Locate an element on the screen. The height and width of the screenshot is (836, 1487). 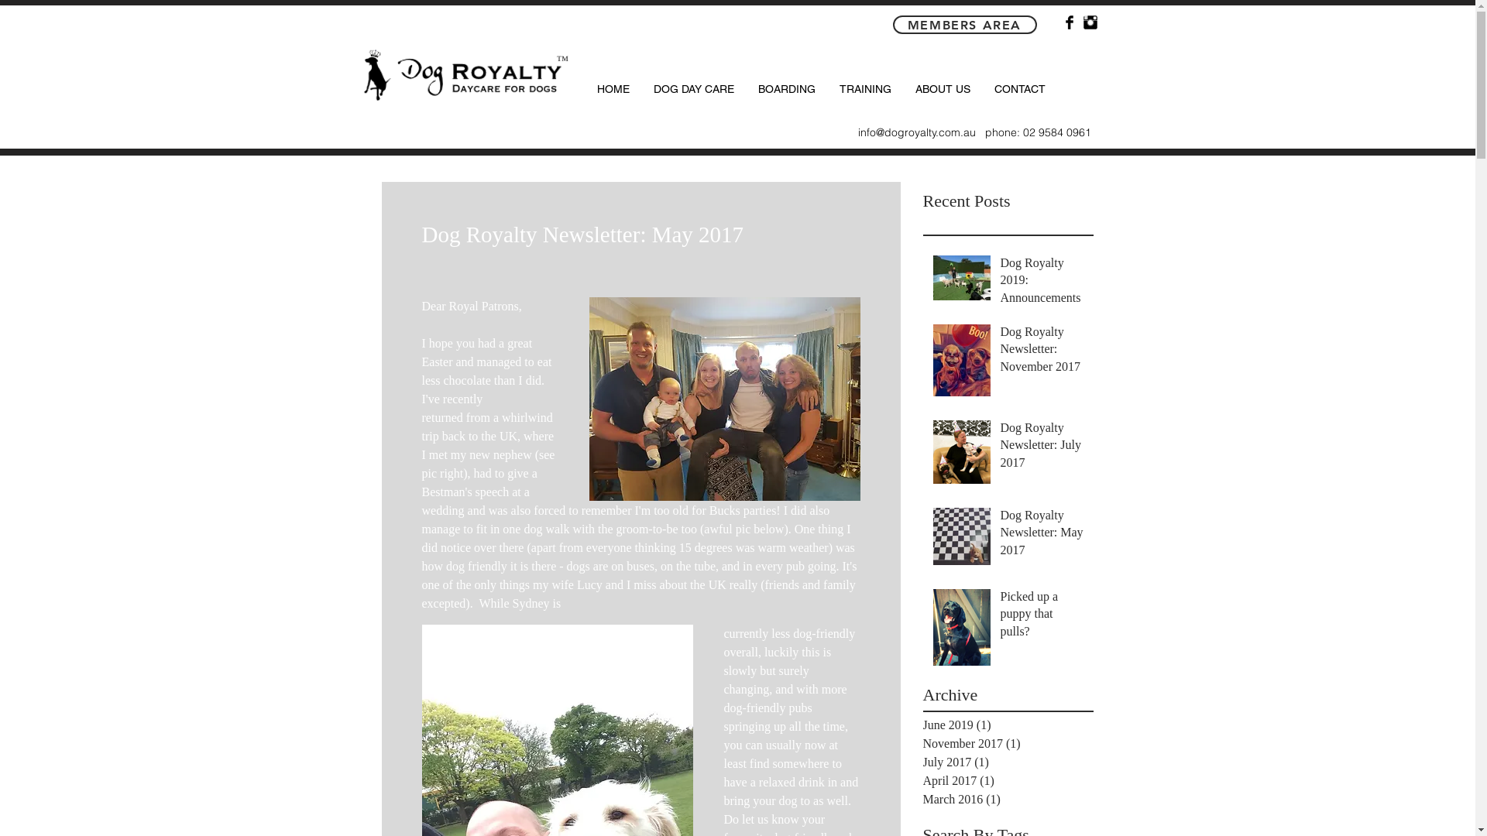
July 2017 (1) is located at coordinates (1004, 762).